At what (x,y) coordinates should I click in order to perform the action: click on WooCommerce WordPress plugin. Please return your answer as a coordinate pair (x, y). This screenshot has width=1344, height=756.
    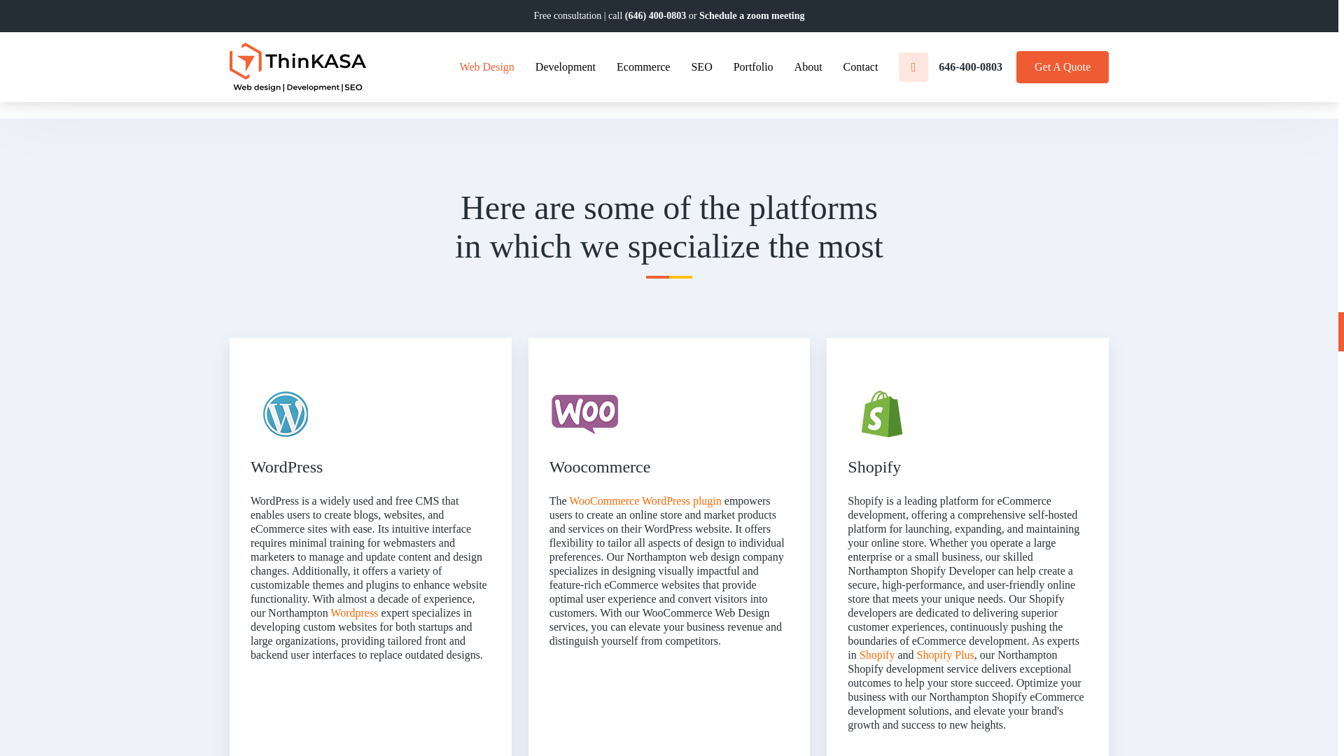
    Looking at the image, I should click on (645, 500).